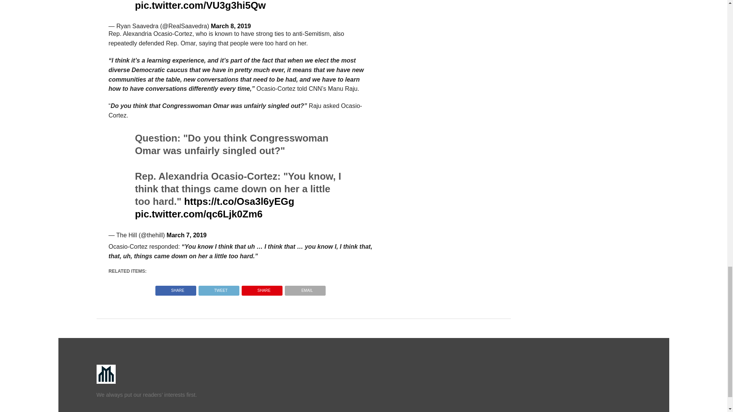 The image size is (733, 412). I want to click on TWEET, so click(218, 288).